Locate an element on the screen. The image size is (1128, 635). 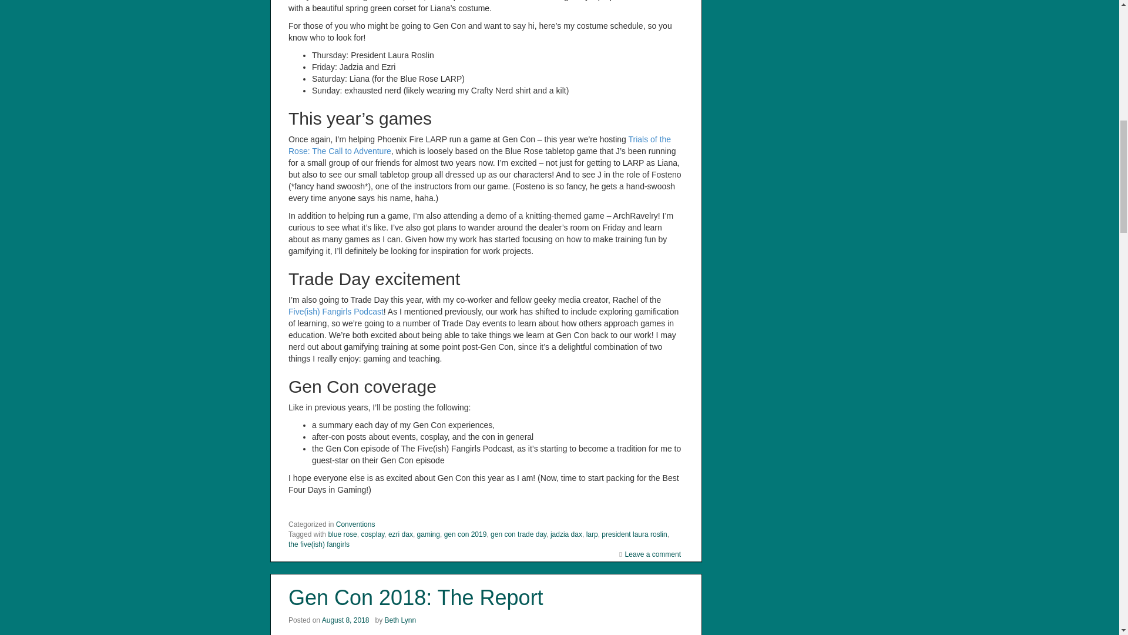
gaming is located at coordinates (428, 534).